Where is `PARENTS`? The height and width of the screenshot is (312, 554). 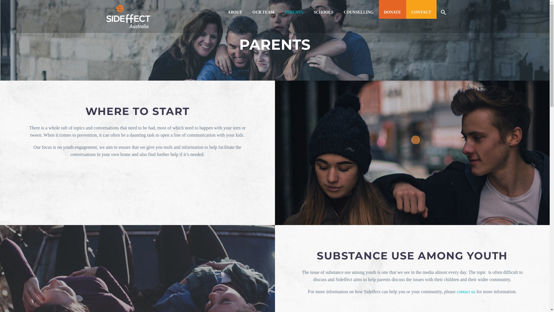 PARENTS is located at coordinates (294, 12).